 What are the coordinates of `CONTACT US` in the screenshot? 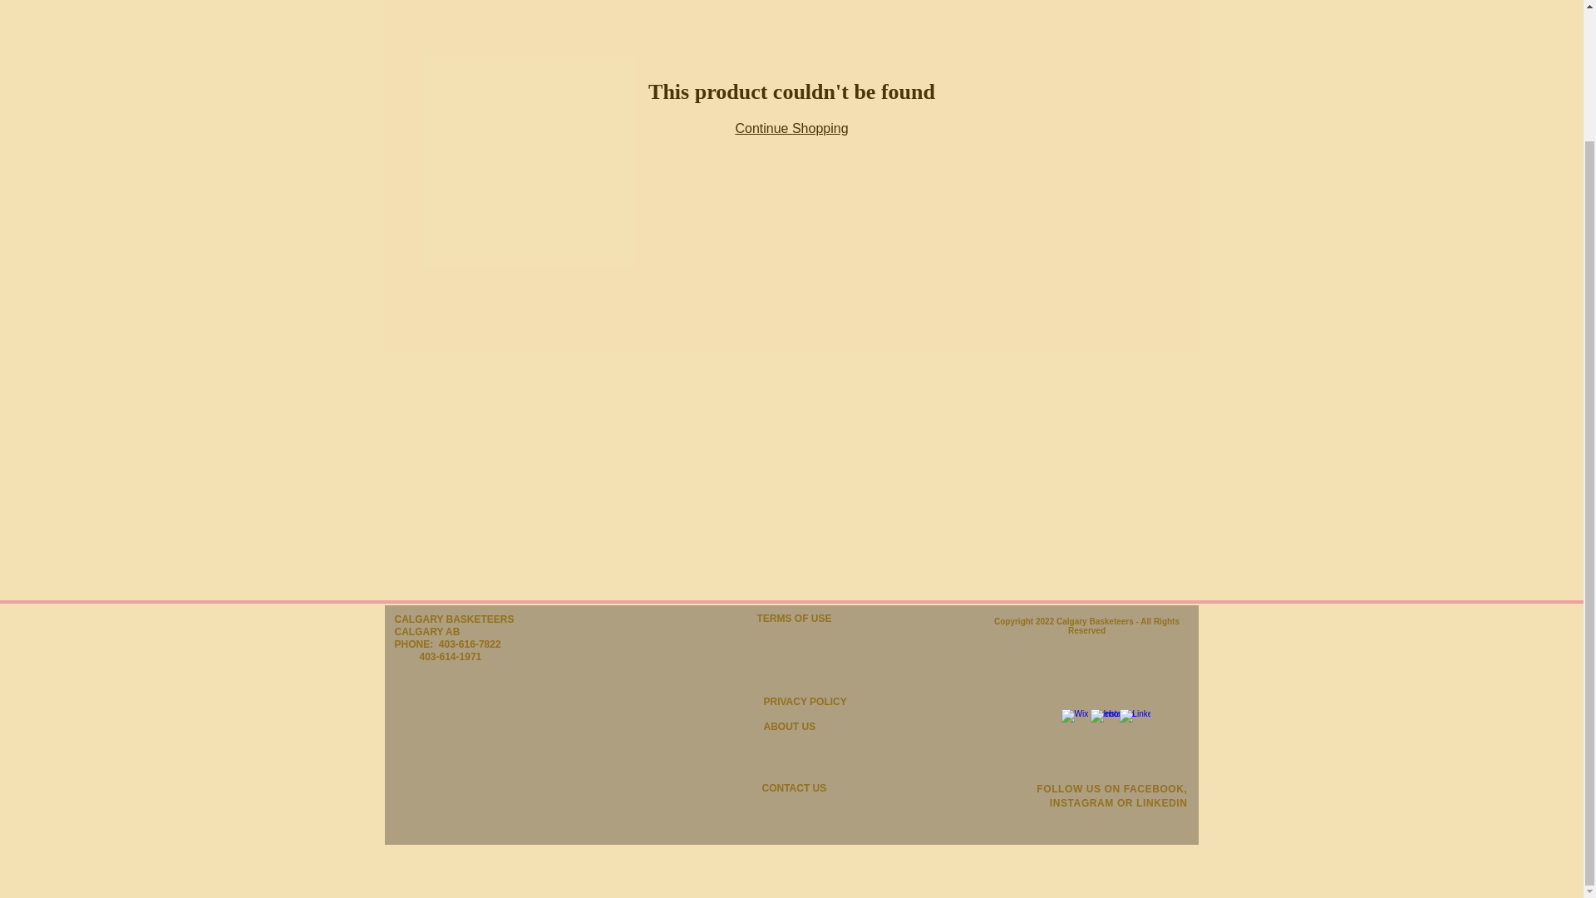 It's located at (793, 787).